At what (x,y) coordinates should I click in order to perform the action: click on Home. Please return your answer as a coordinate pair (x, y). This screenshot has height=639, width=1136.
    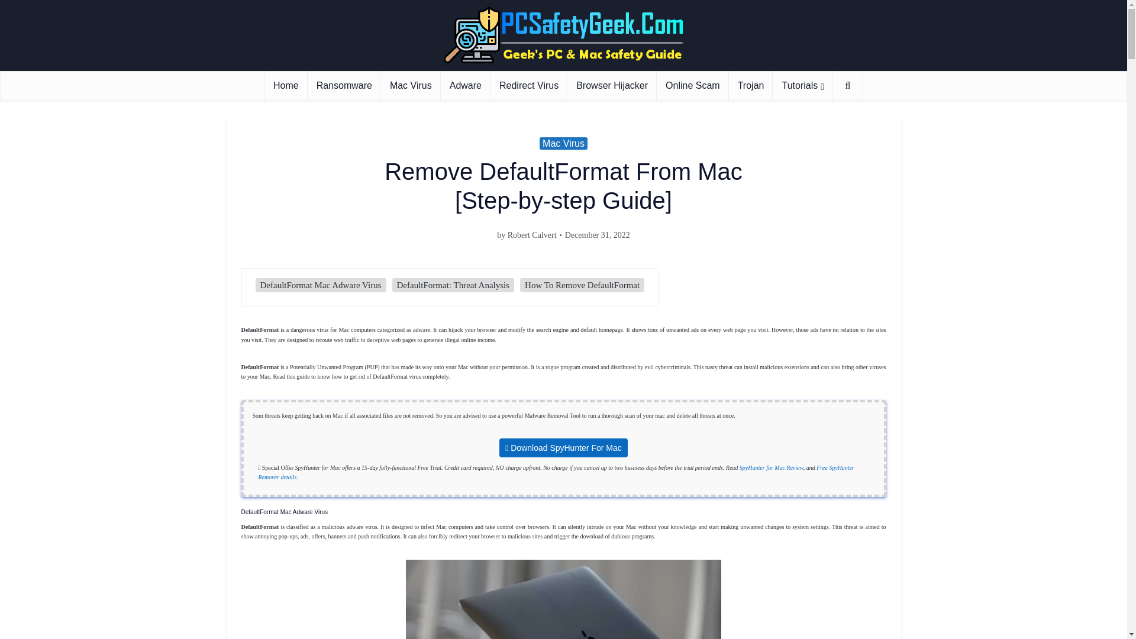
    Looking at the image, I should click on (286, 85).